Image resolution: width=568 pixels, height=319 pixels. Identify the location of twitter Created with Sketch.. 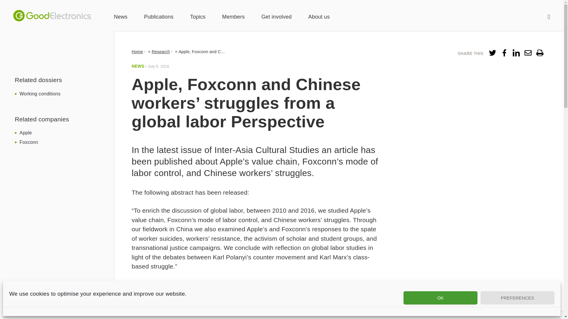
(492, 53).